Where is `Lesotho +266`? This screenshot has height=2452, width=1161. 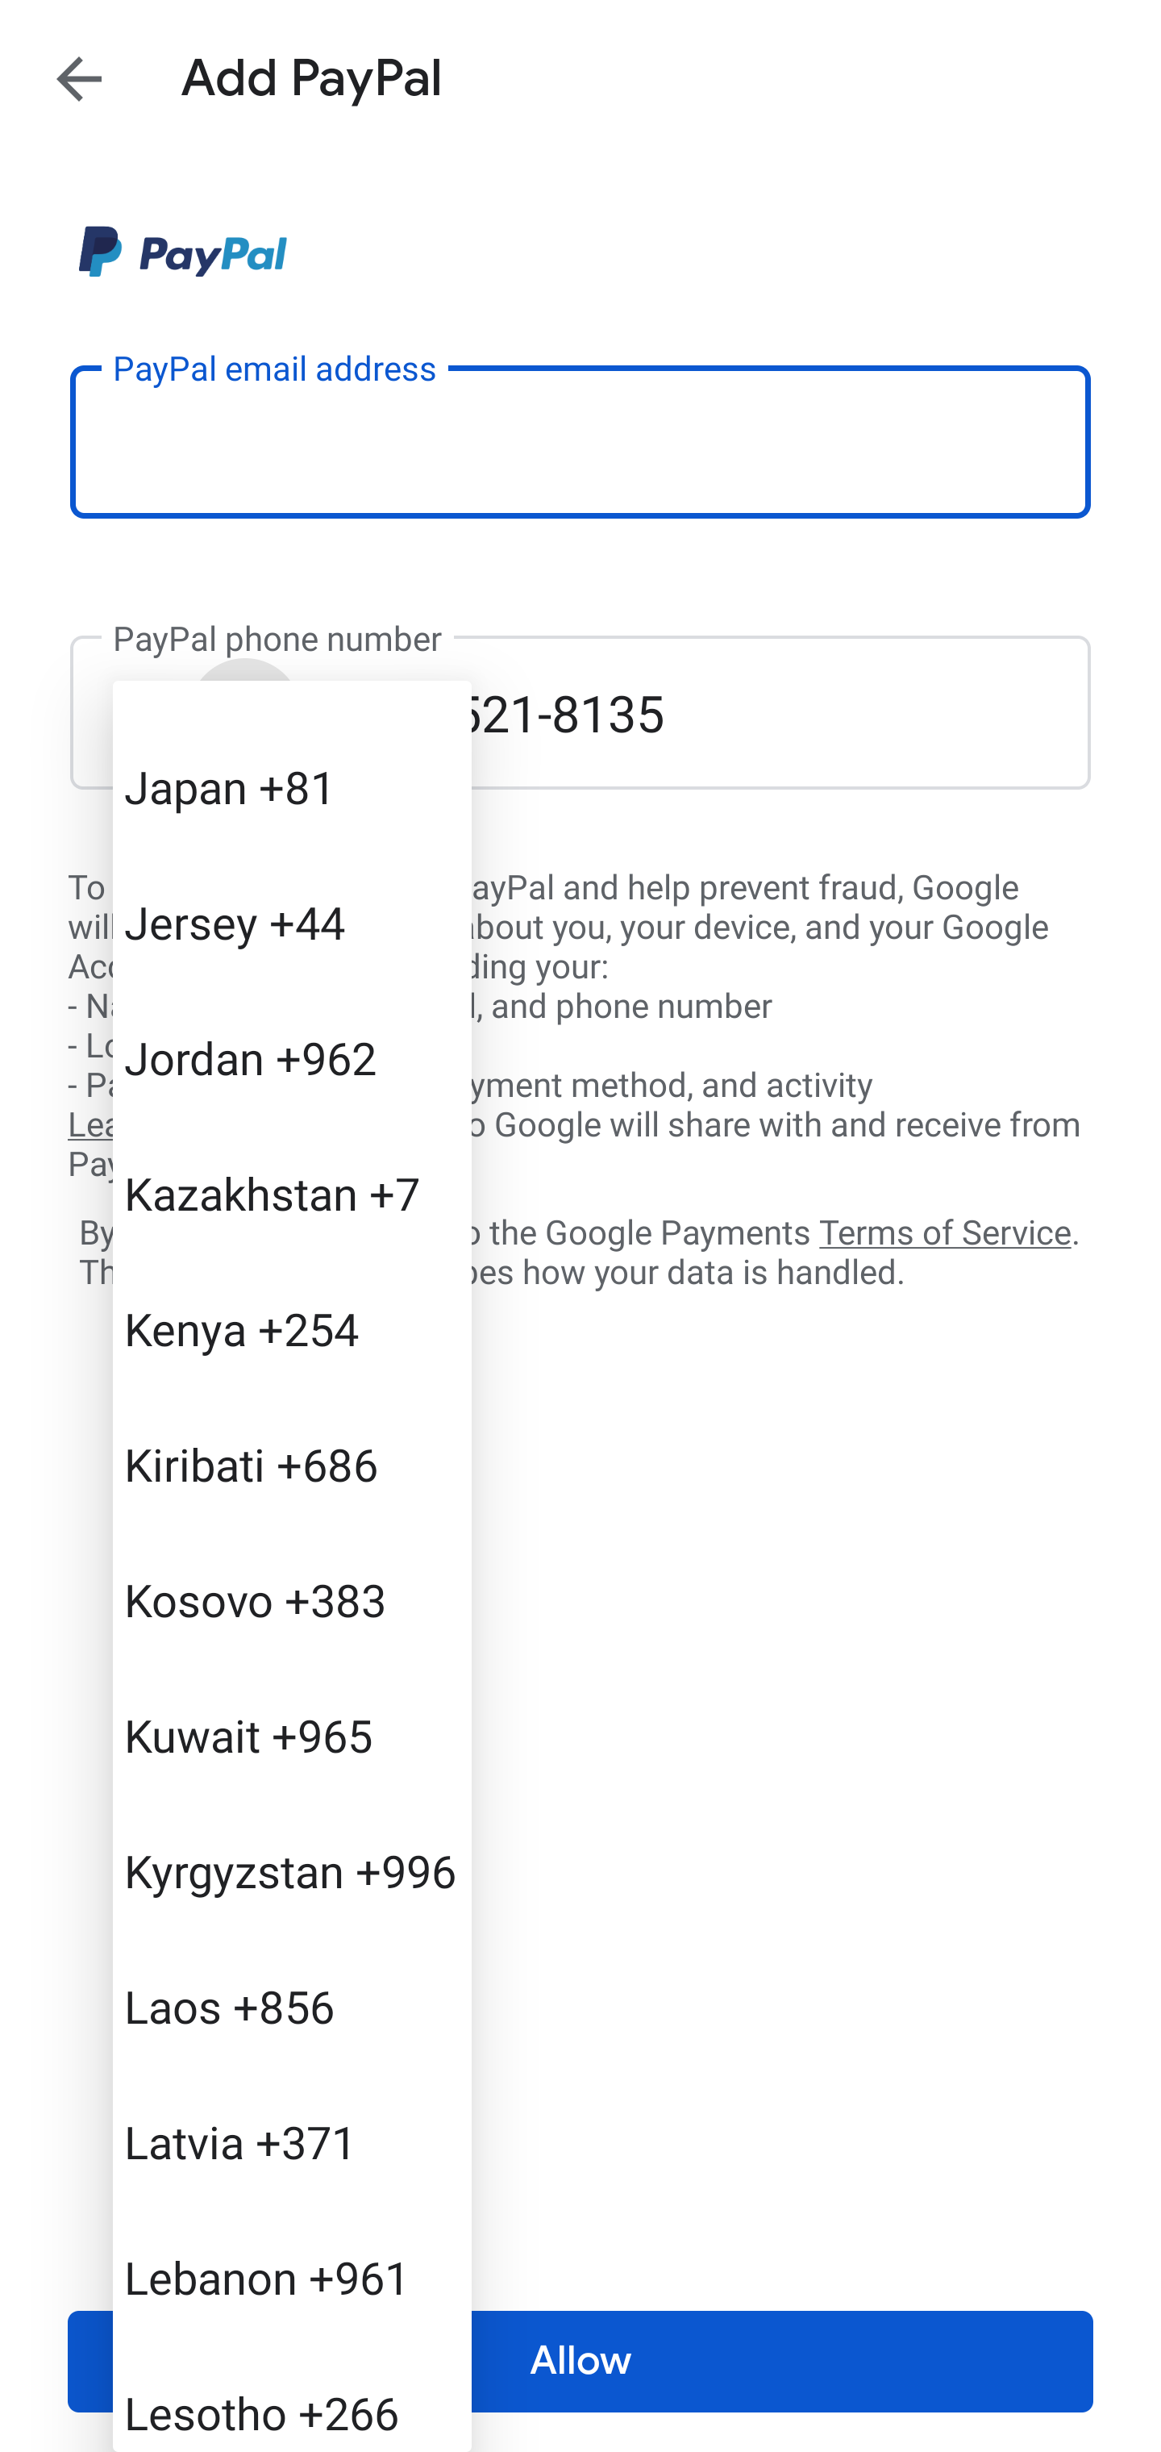
Lesotho +266 is located at coordinates (292, 2398).